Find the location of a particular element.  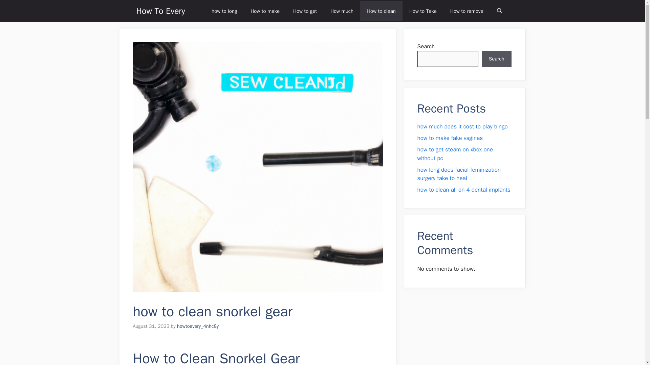

Search is located at coordinates (496, 59).